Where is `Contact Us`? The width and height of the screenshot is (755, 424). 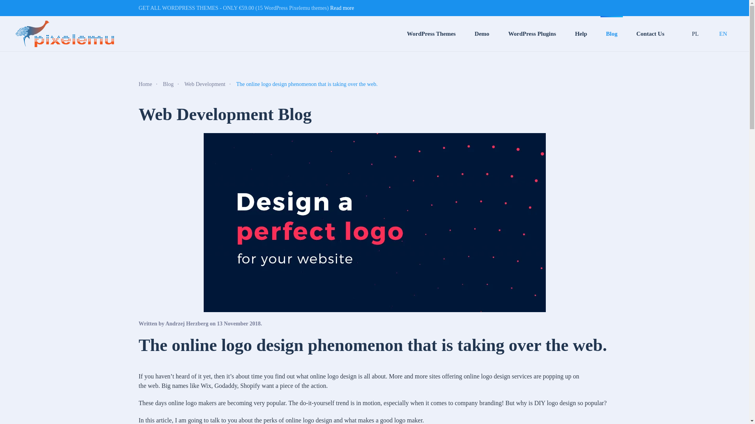
Contact Us is located at coordinates (650, 34).